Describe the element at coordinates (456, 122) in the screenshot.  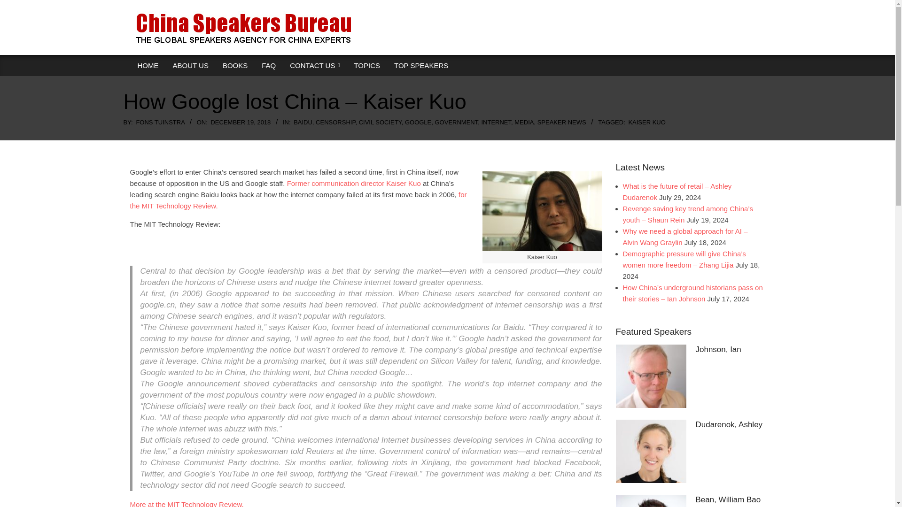
I see `GOVERNMENT` at that location.